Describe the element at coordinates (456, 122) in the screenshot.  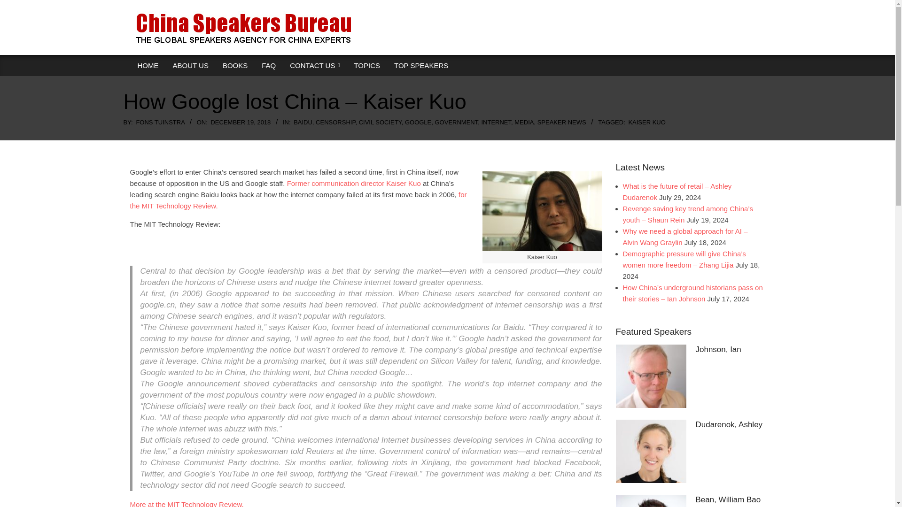
I see `GOVERNMENT` at that location.